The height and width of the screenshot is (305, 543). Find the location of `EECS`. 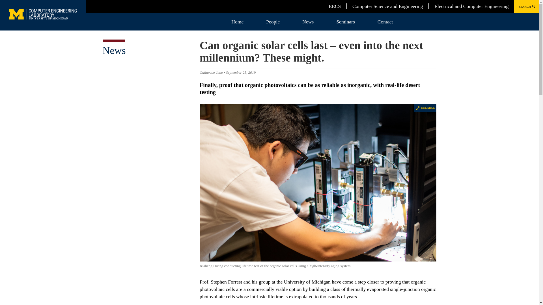

EECS is located at coordinates (335, 6).